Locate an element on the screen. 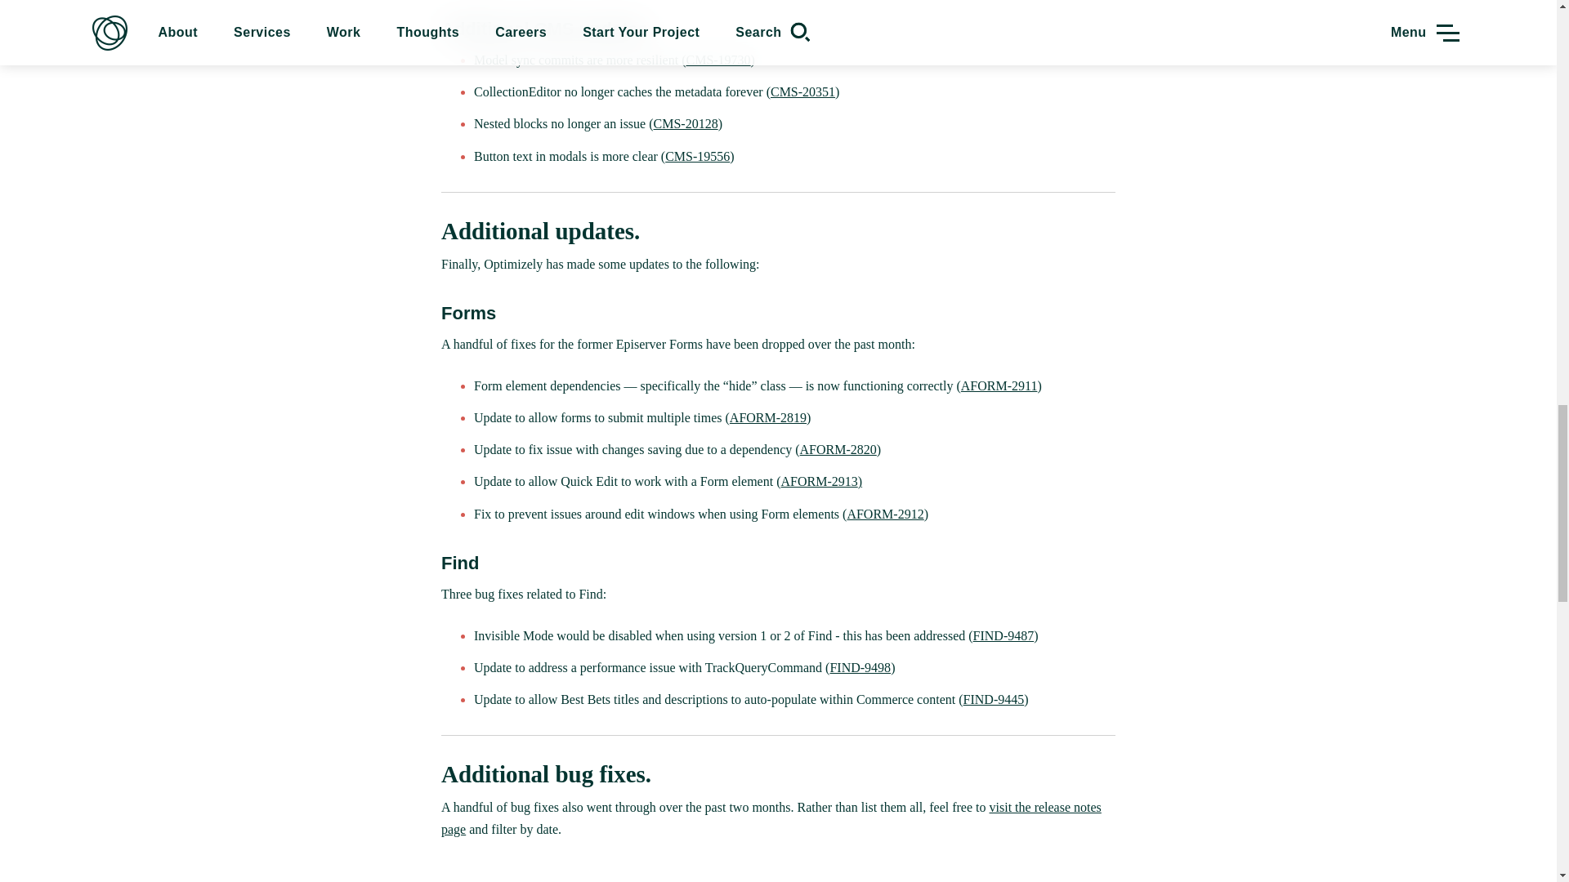  CMS-19730 is located at coordinates (717, 60).